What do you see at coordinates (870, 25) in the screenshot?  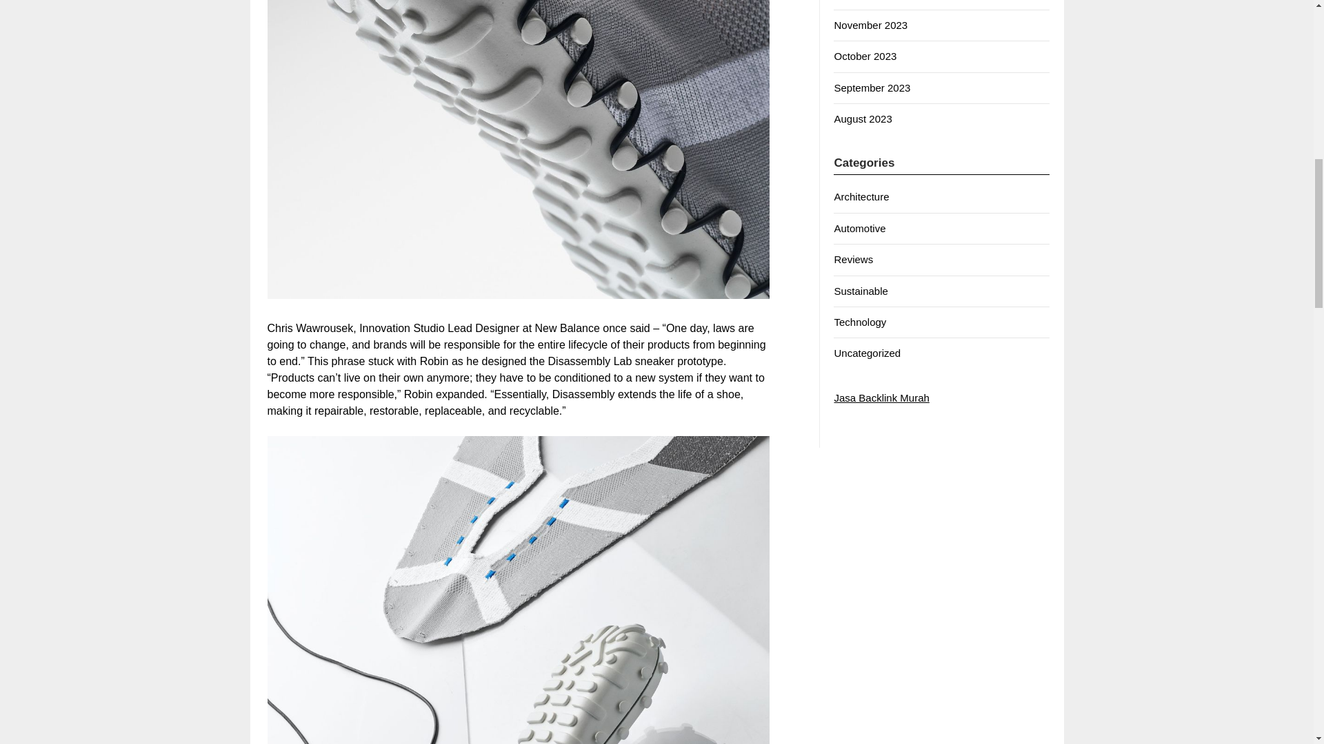 I see `November 2023` at bounding box center [870, 25].